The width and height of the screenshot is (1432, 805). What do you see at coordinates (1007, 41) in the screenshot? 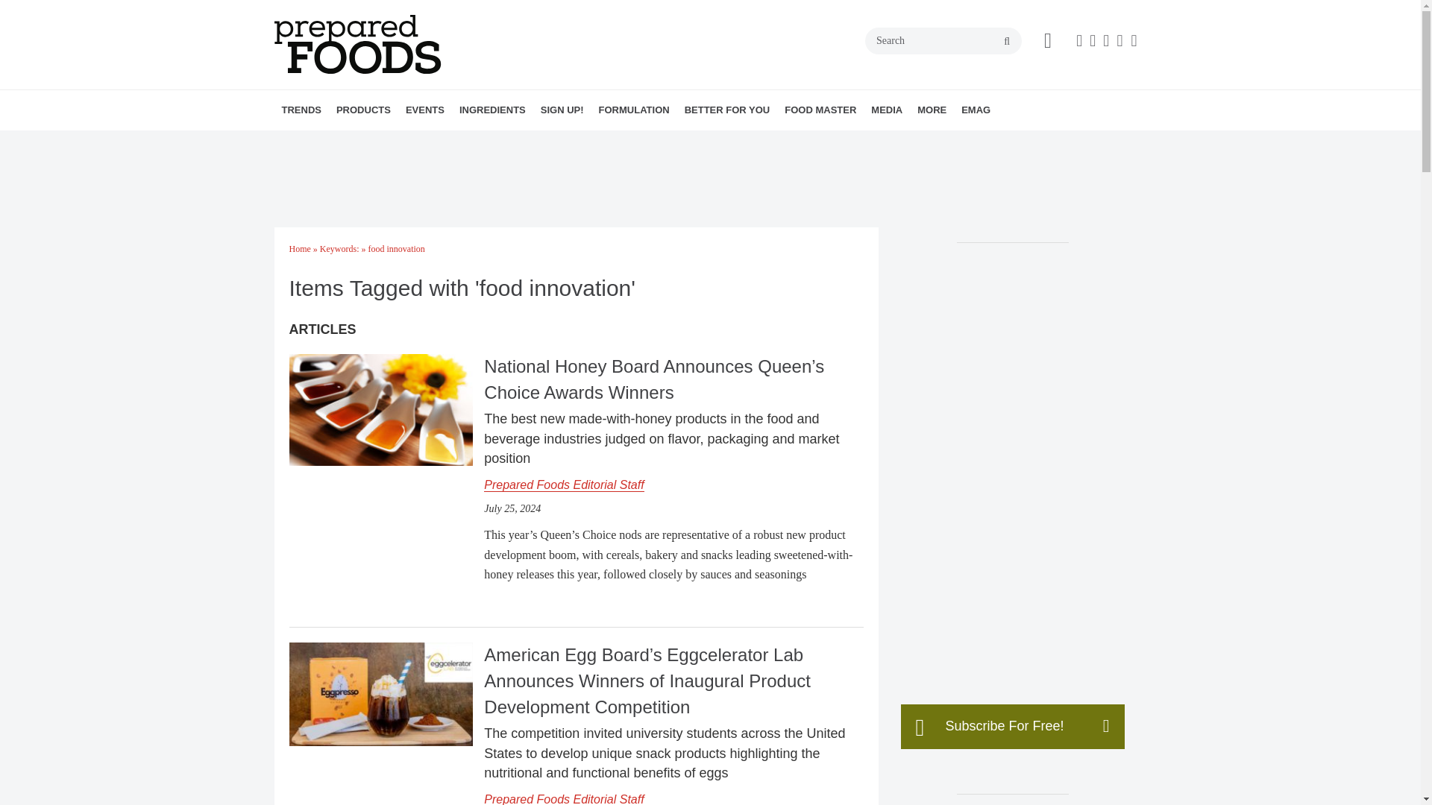
I see `search` at bounding box center [1007, 41].